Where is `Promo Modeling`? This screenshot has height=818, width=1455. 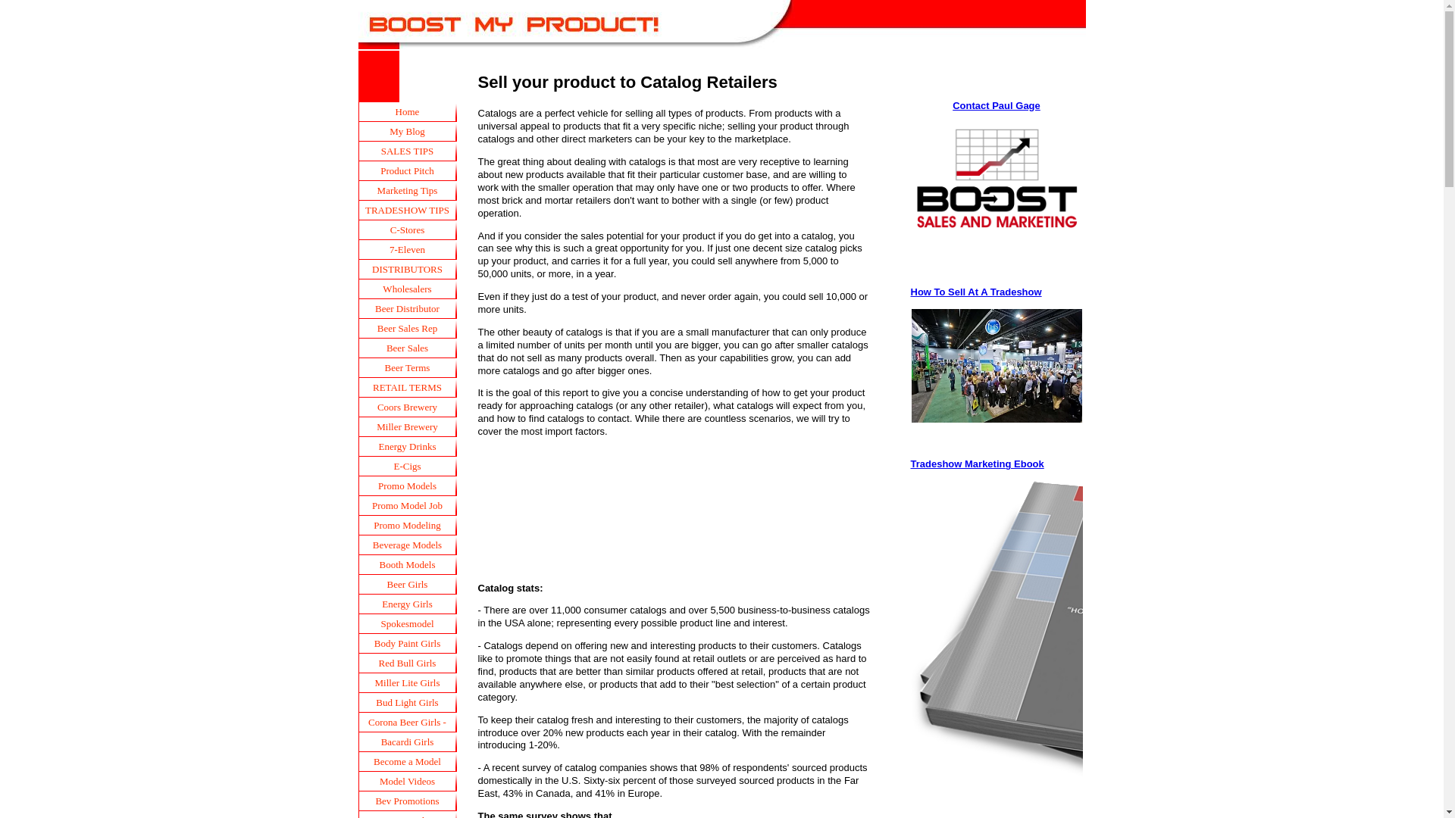
Promo Modeling is located at coordinates (407, 526).